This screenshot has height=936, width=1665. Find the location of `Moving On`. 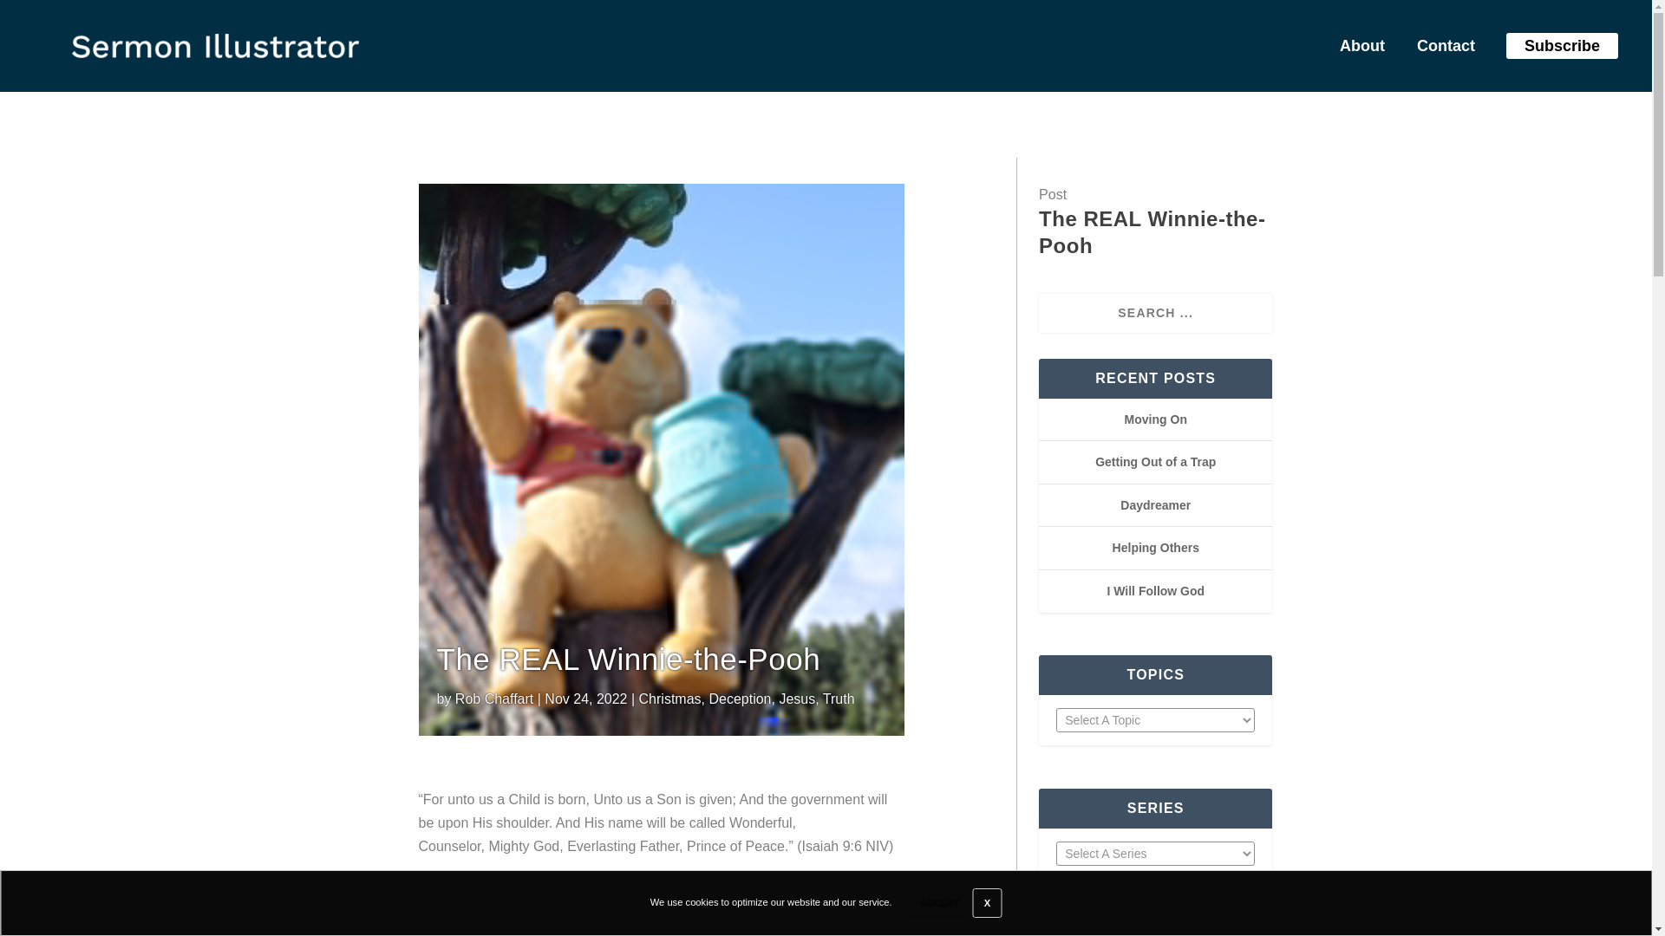

Moving On is located at coordinates (1155, 419).